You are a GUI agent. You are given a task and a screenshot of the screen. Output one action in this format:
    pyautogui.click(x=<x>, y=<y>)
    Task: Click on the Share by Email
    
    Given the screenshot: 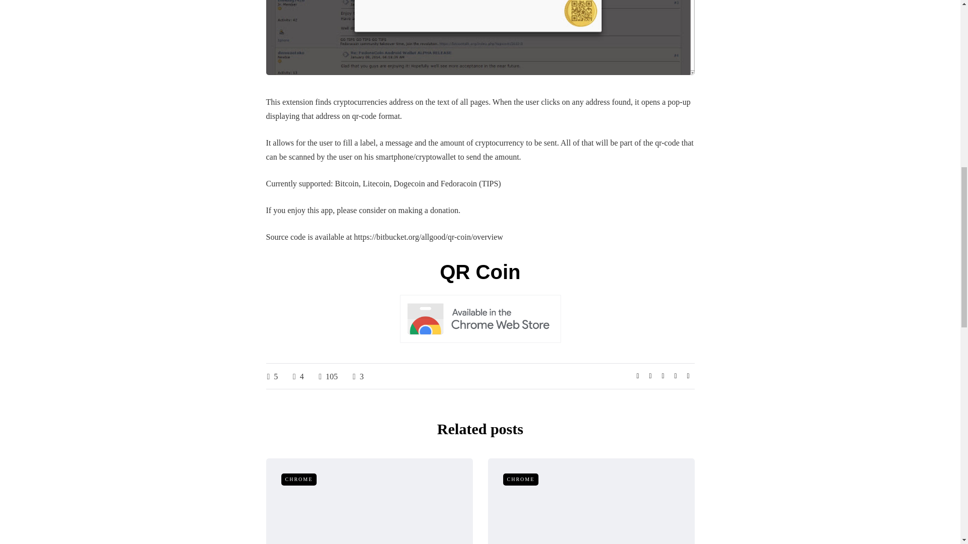 What is the action you would take?
    pyautogui.click(x=688, y=376)
    